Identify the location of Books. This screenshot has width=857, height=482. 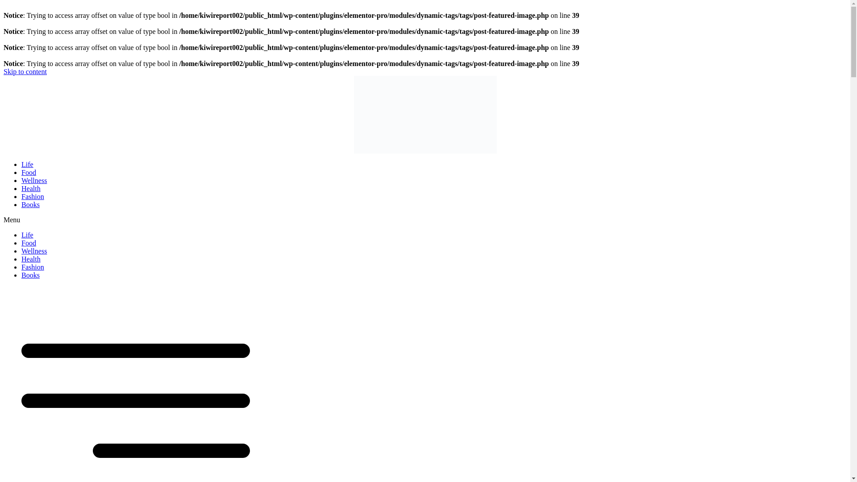
(30, 275).